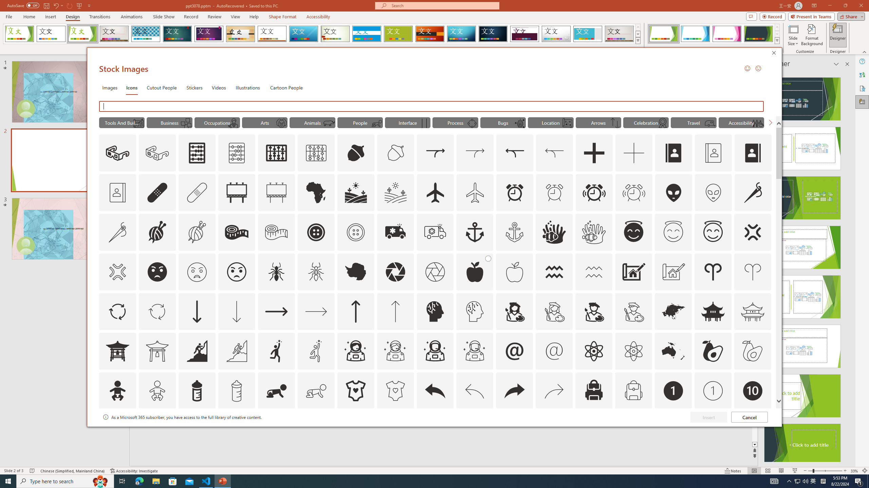 The width and height of the screenshot is (869, 488). What do you see at coordinates (634, 192) in the screenshot?
I see `AutomationID: Icons_AlarmRinging_M` at bounding box center [634, 192].